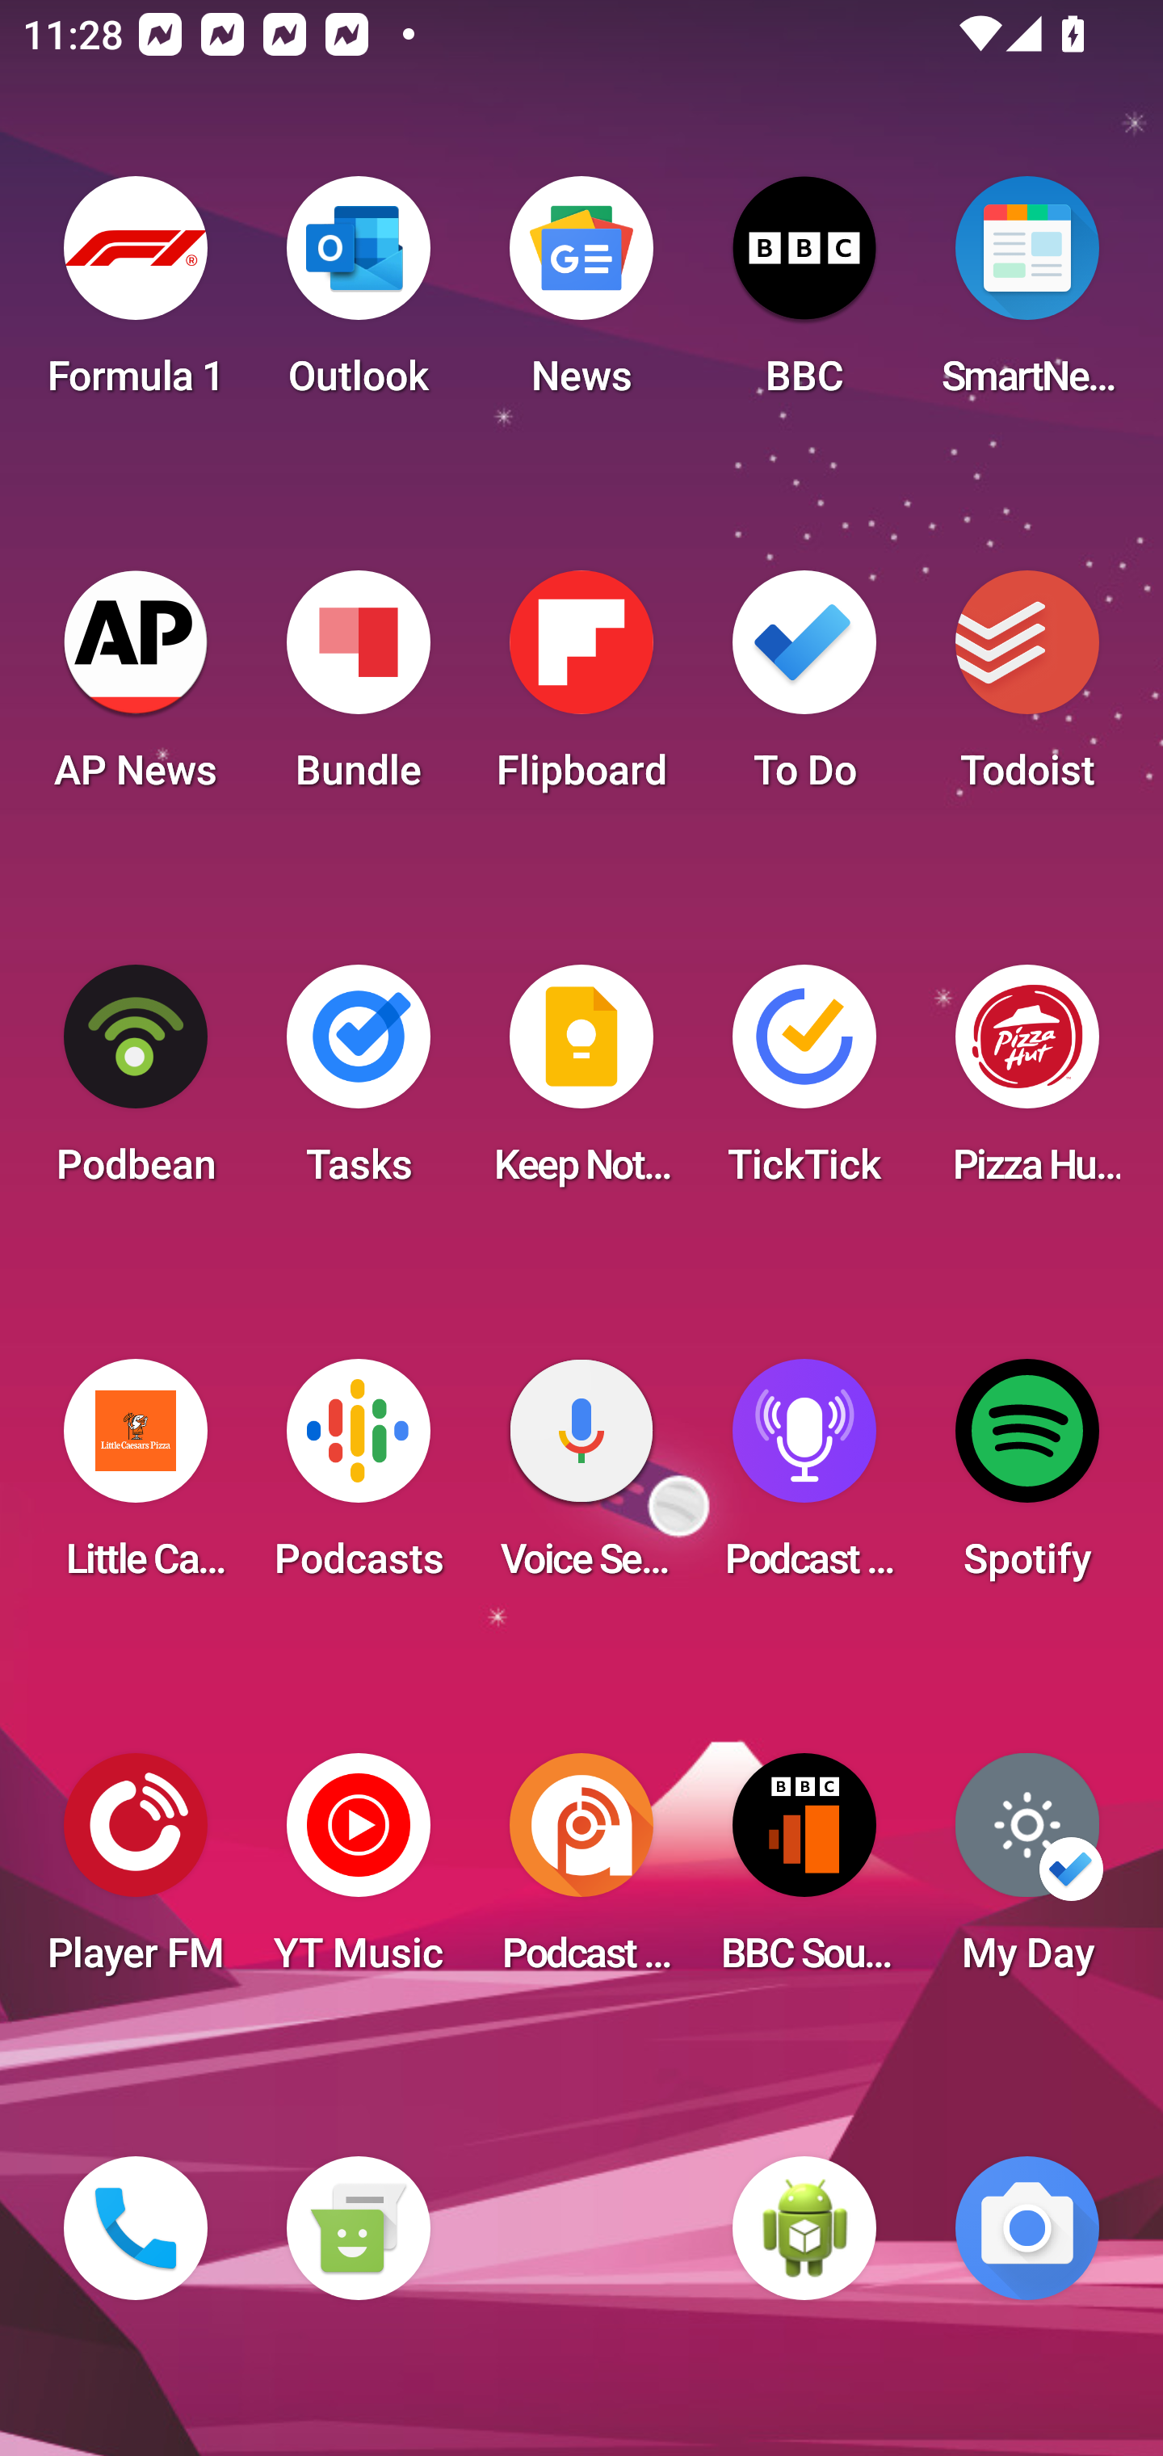 This screenshot has width=1163, height=2456. Describe the element at coordinates (581, 1873) in the screenshot. I see `Podcast Addict` at that location.